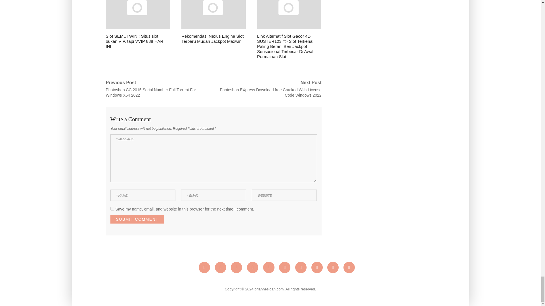 Image resolution: width=545 pixels, height=306 pixels. I want to click on Slot SEMUTWIN : Situs slot bukan VIP, tapi VVIP 888 HARI INI, so click(138, 24).